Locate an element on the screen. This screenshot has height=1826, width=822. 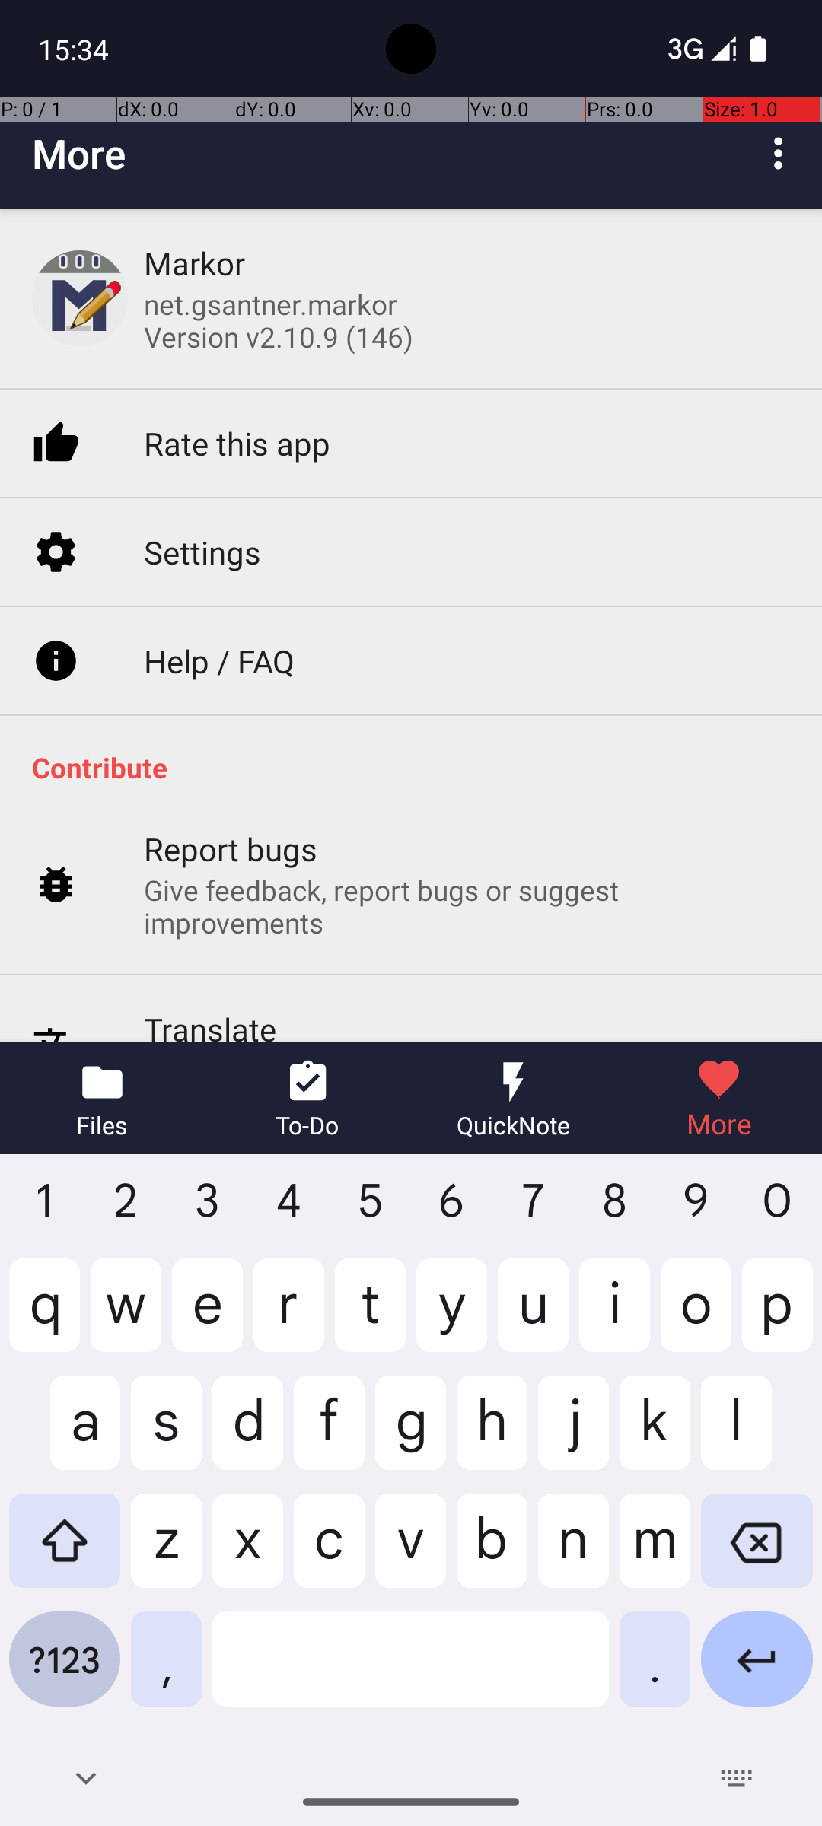
Translate is located at coordinates (210, 963).